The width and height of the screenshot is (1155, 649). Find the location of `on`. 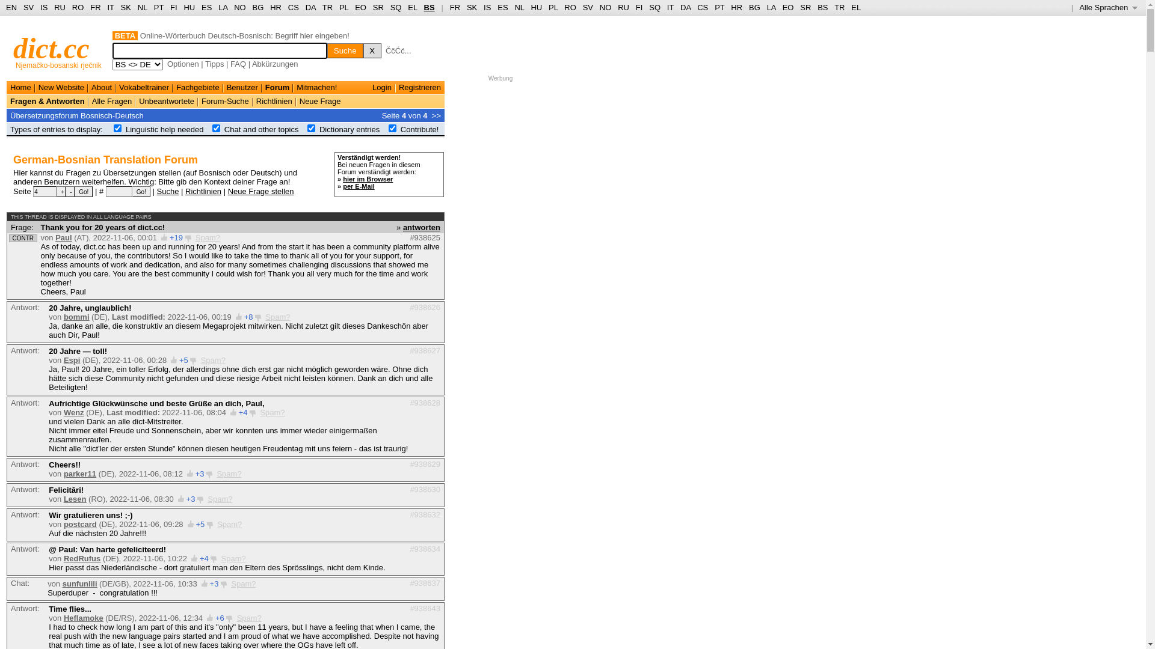

on is located at coordinates (392, 129).